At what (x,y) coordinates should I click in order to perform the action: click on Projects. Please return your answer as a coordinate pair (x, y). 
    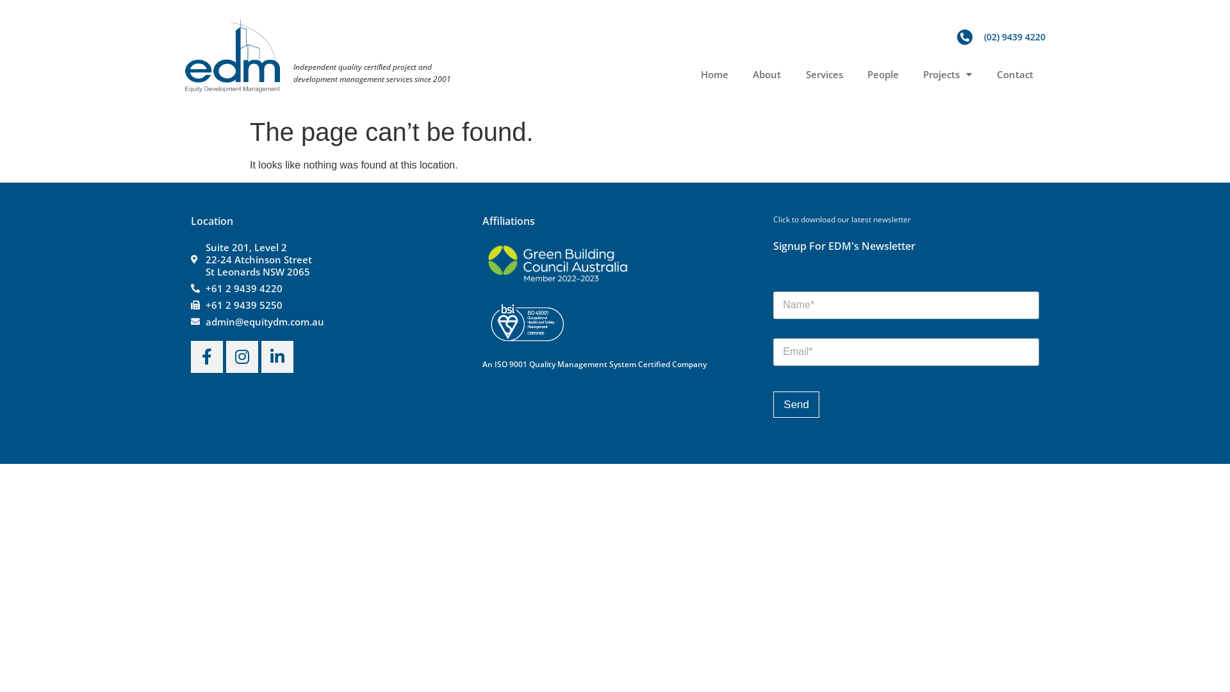
    Looking at the image, I should click on (947, 74).